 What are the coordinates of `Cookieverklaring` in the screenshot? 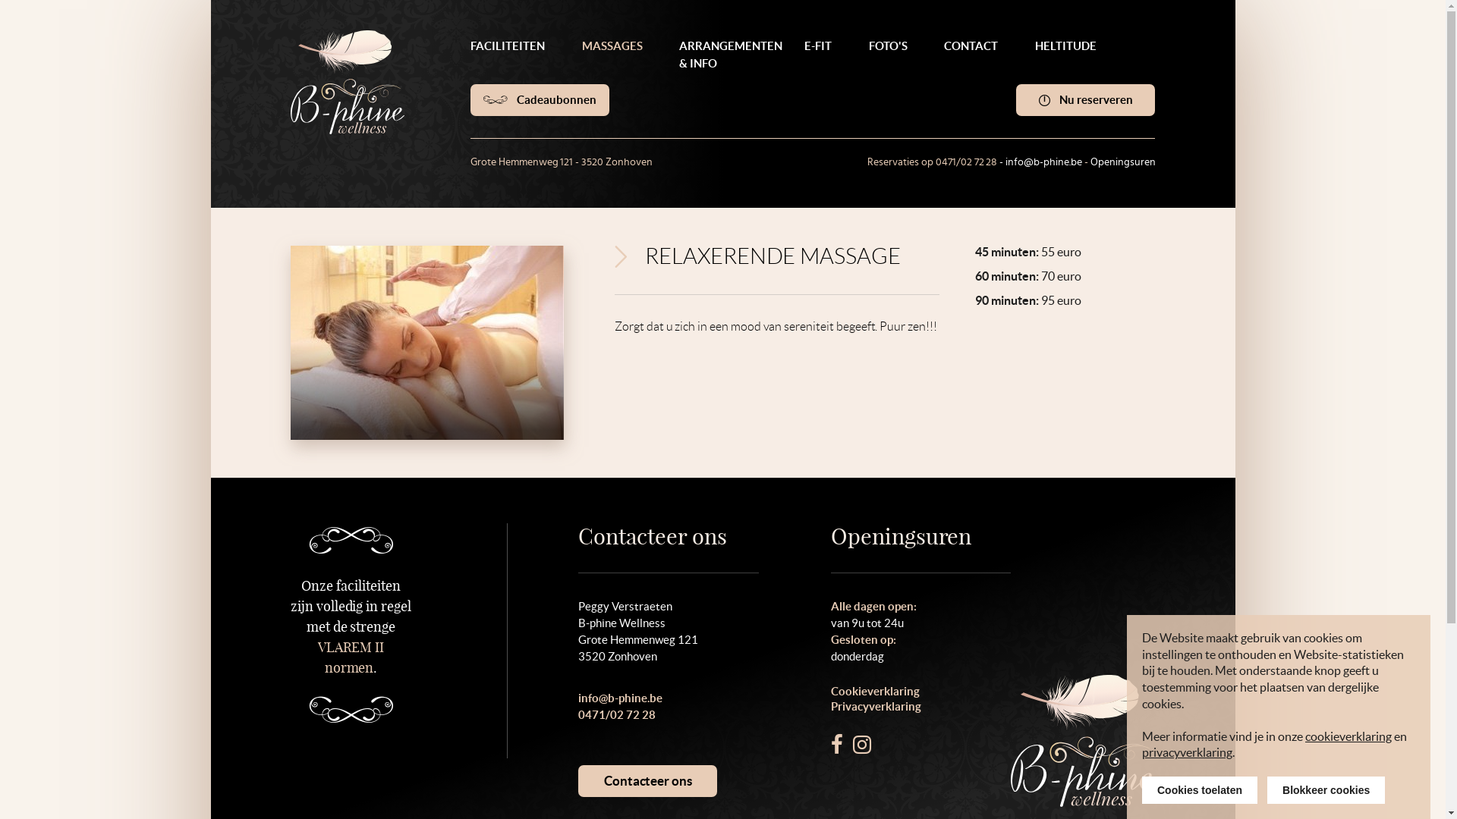 It's located at (921, 692).